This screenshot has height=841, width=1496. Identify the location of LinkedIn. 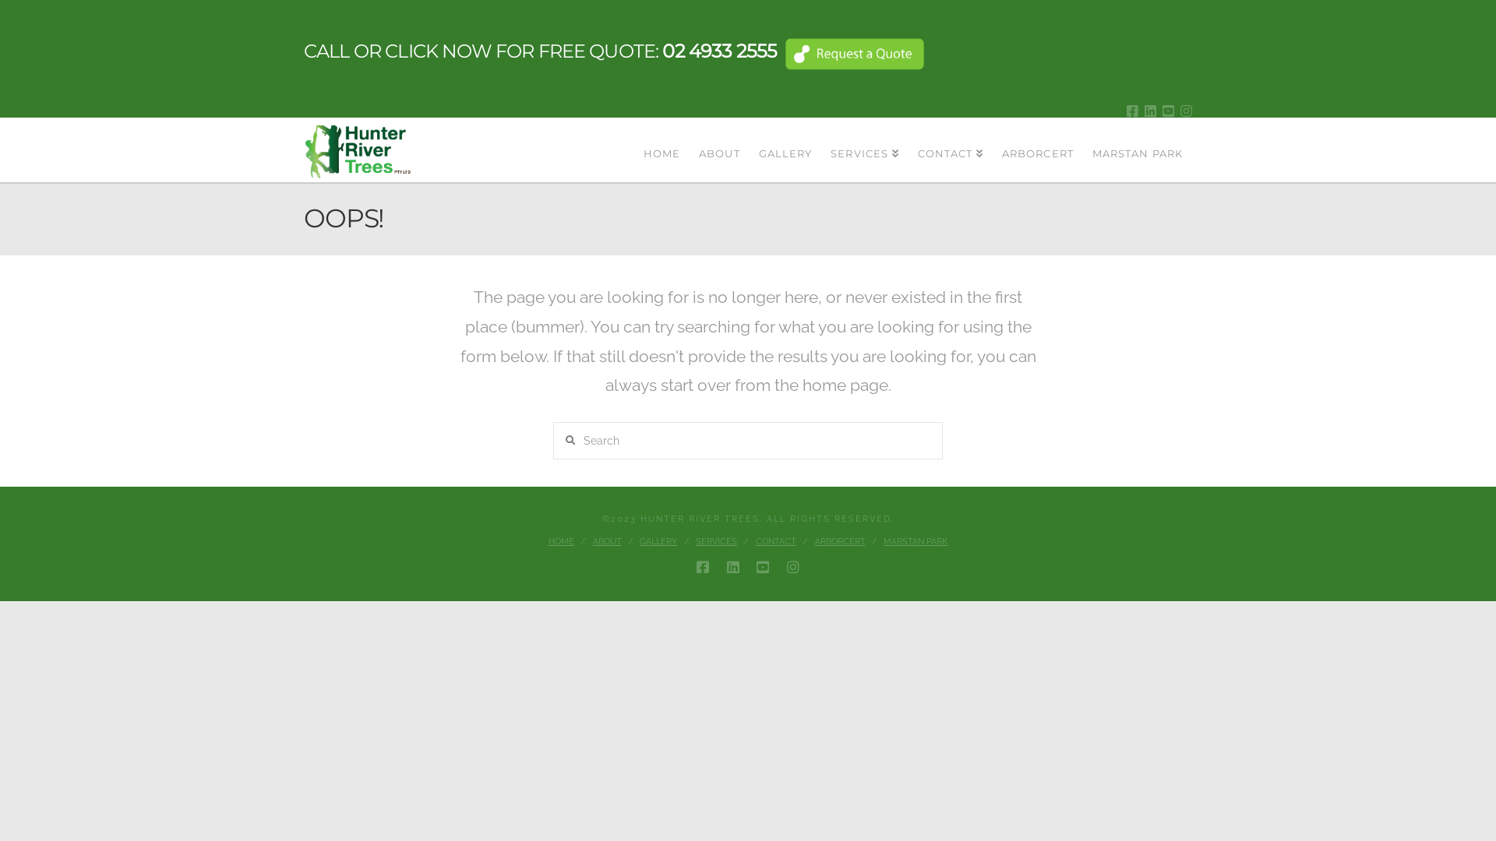
(733, 567).